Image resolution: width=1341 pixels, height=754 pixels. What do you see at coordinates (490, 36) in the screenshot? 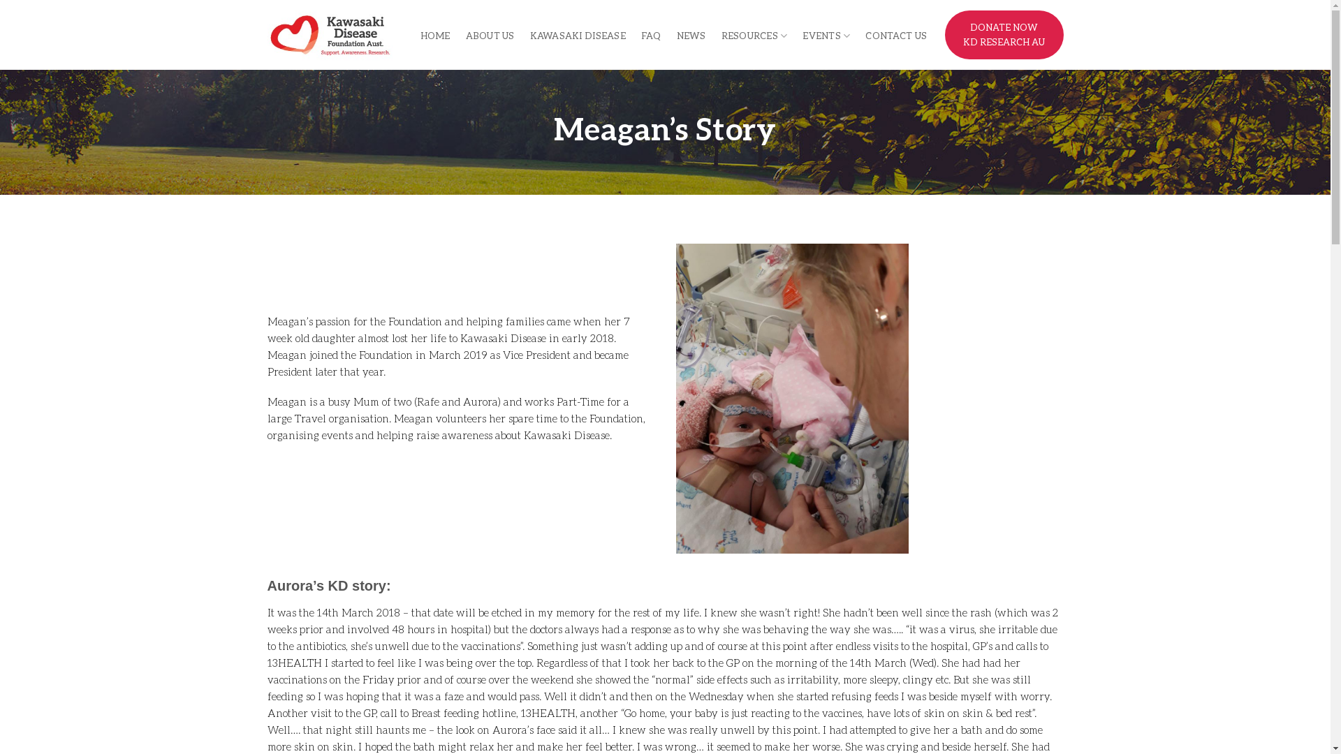
I see `ABOUT US` at bounding box center [490, 36].